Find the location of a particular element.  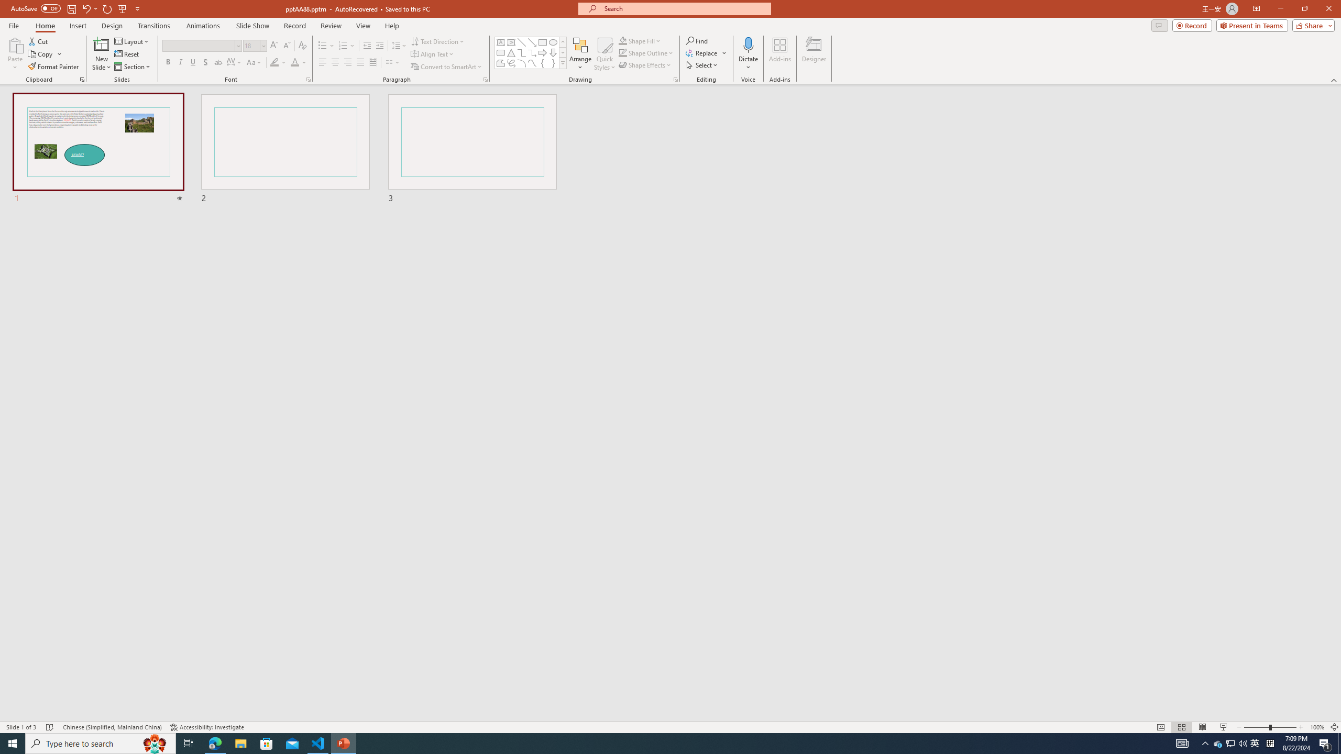

Shape Outline Teal, Accent 1 is located at coordinates (622, 52).